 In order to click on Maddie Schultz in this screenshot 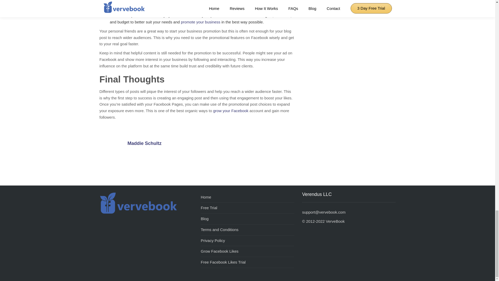, I will do `click(113, 147)`.